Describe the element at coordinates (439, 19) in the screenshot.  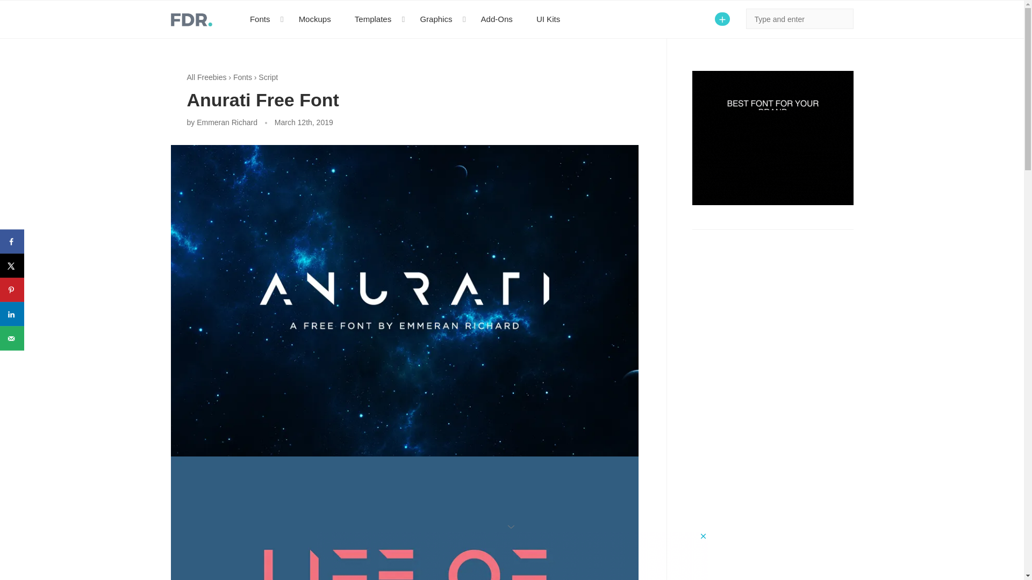
I see `Graphics` at that location.